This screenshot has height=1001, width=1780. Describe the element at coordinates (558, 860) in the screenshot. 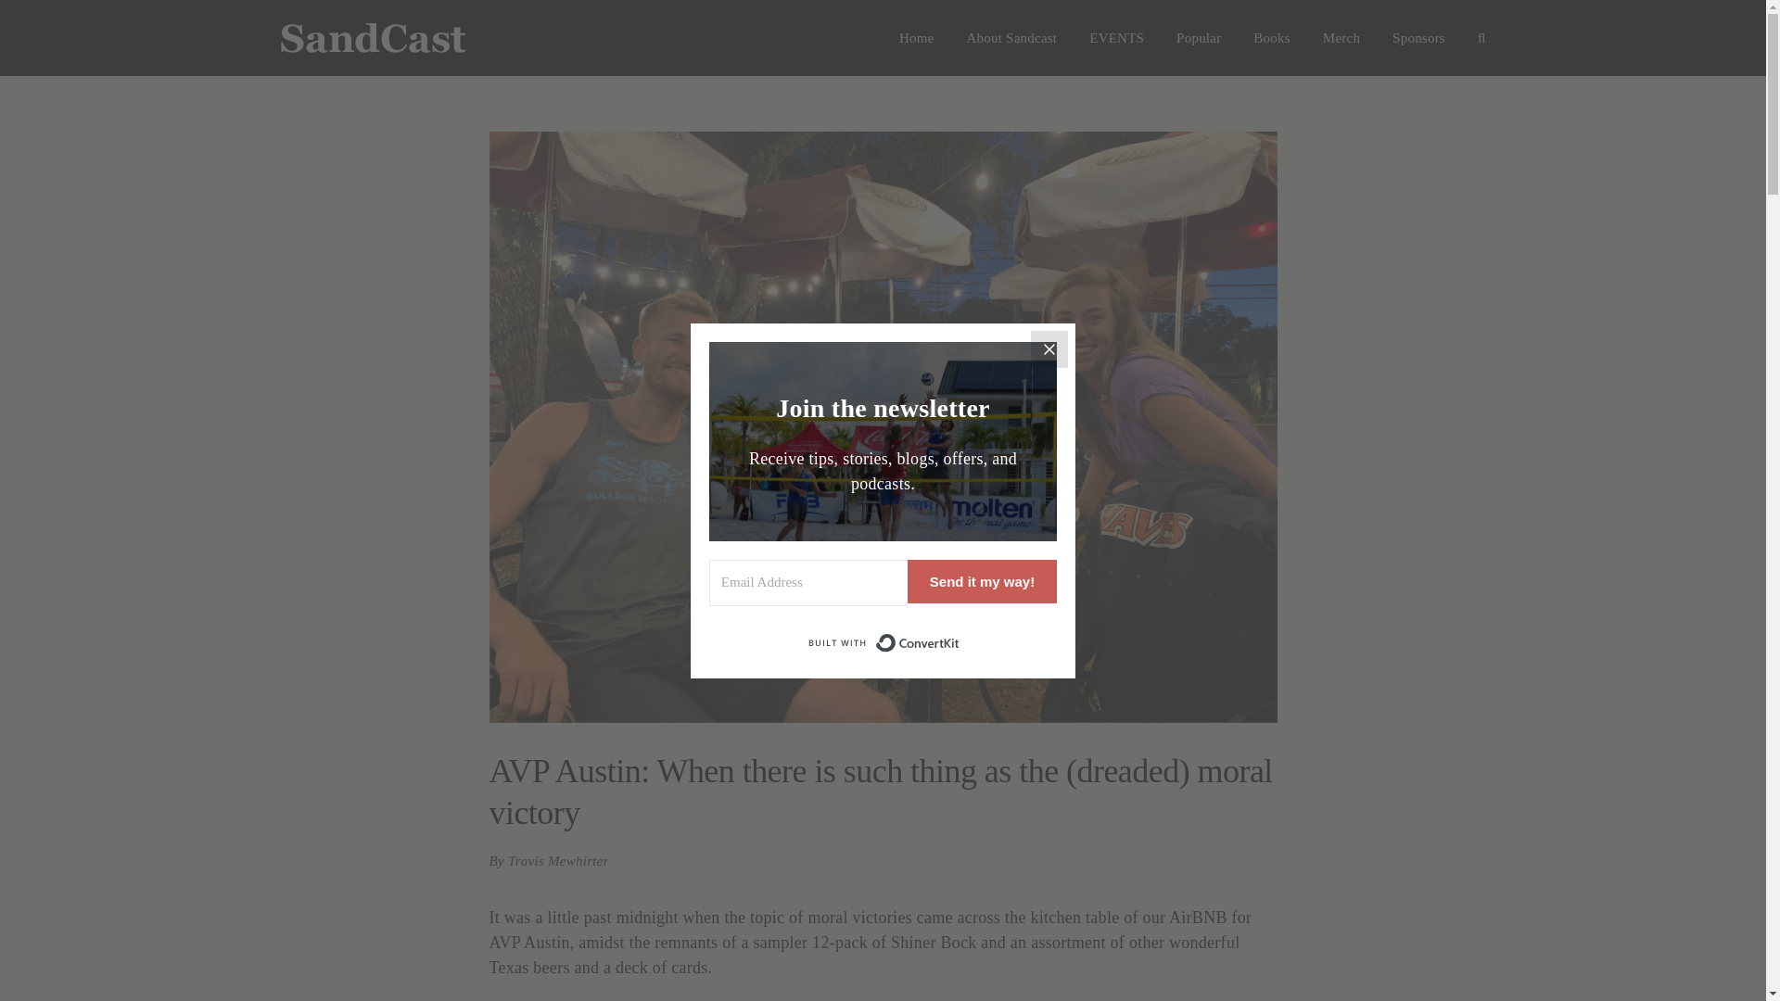

I see `Posts by Travis Mewhirter` at that location.